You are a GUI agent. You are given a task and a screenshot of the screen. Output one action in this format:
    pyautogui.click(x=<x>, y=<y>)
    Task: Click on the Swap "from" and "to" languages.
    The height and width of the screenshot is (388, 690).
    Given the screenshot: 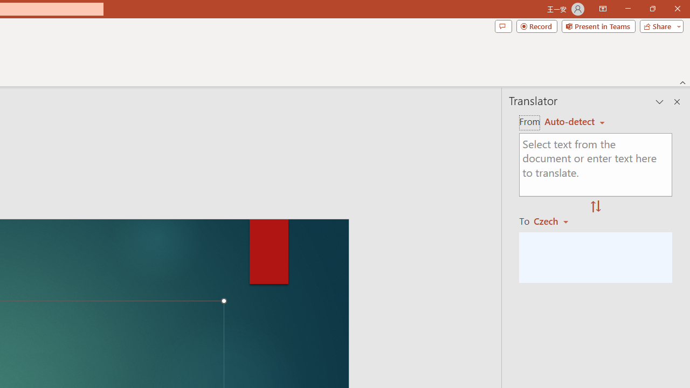 What is the action you would take?
    pyautogui.click(x=596, y=207)
    